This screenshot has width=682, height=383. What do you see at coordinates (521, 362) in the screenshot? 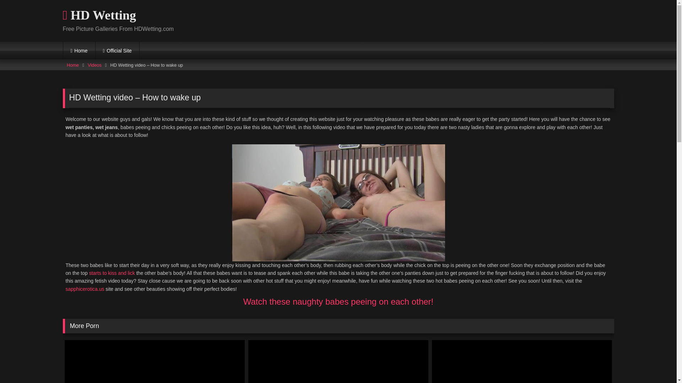
I see `Sexy babe wetting her green panties` at bounding box center [521, 362].